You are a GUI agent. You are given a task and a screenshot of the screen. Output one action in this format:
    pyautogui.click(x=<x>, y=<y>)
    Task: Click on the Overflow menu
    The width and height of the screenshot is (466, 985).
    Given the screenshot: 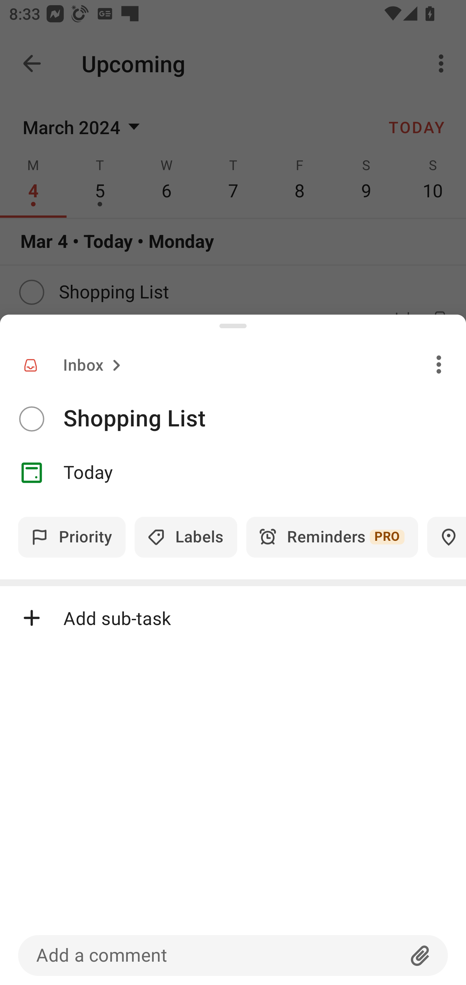 What is the action you would take?
    pyautogui.click(x=439, y=364)
    